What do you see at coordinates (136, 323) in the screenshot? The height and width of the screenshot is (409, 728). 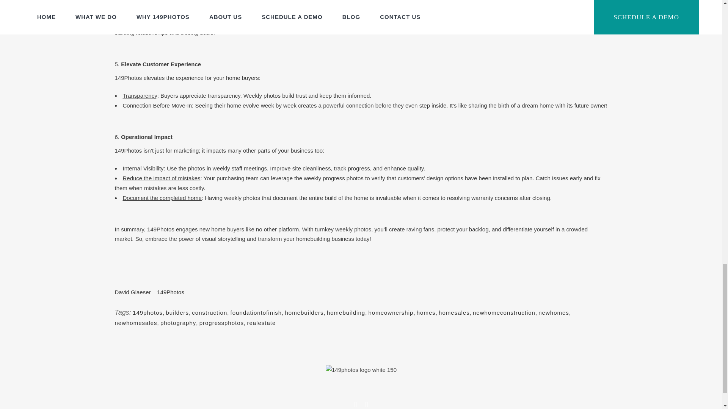 I see `newhomesales` at bounding box center [136, 323].